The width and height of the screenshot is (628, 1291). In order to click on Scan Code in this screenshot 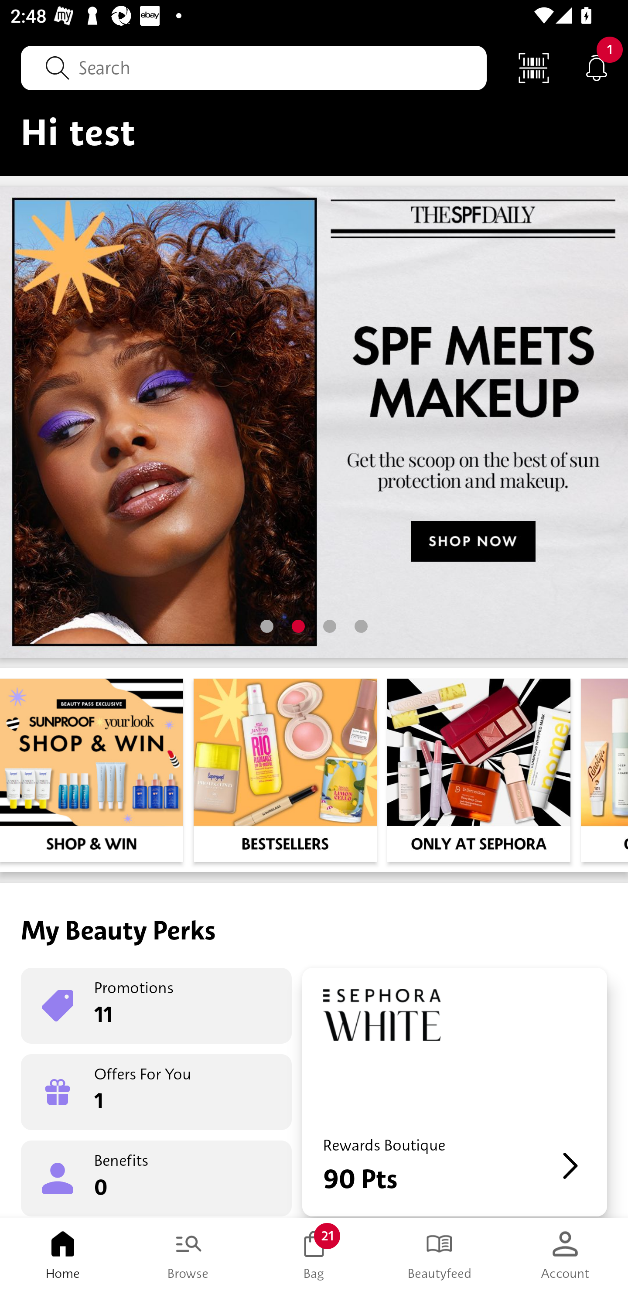, I will do `click(534, 67)`.